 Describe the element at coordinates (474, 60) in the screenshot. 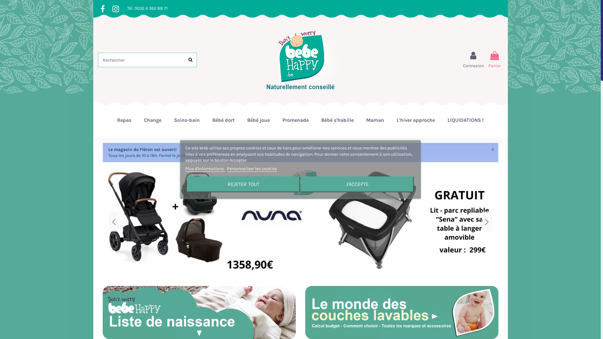

I see `Connexion` at that location.